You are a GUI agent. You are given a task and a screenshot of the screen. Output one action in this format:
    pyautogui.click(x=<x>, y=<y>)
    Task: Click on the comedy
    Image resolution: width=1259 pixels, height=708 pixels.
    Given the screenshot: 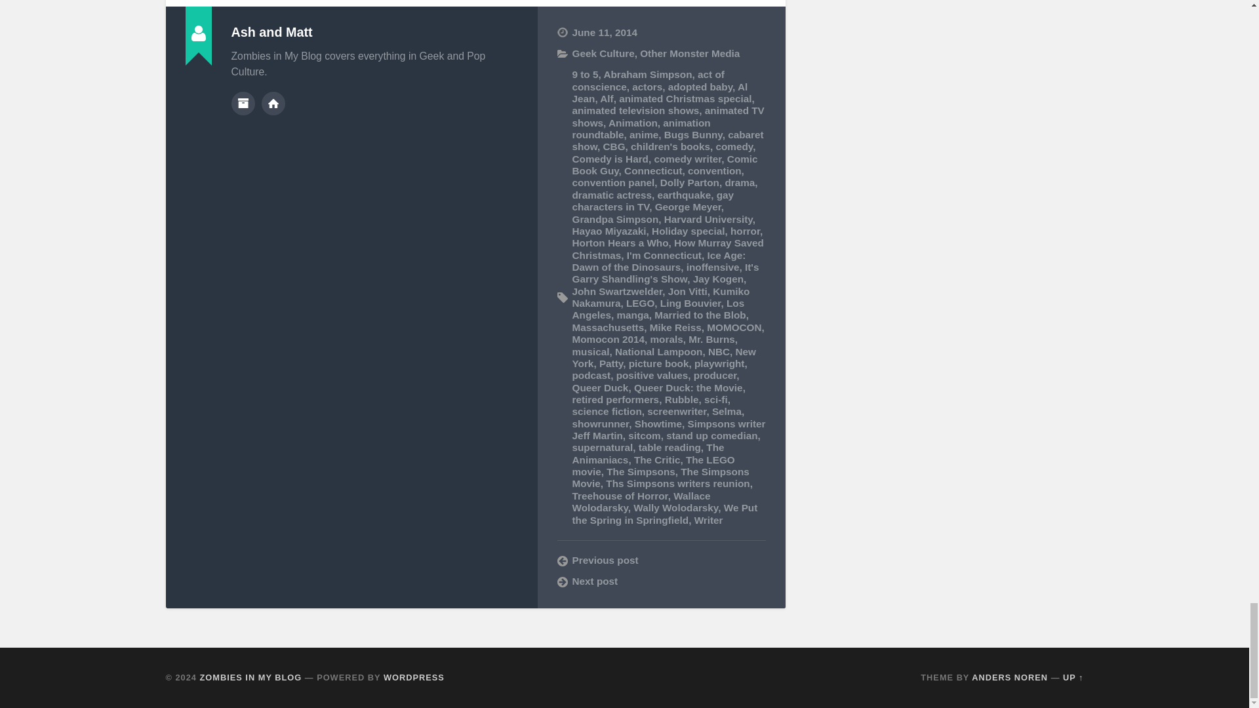 What is the action you would take?
    pyautogui.click(x=734, y=146)
    